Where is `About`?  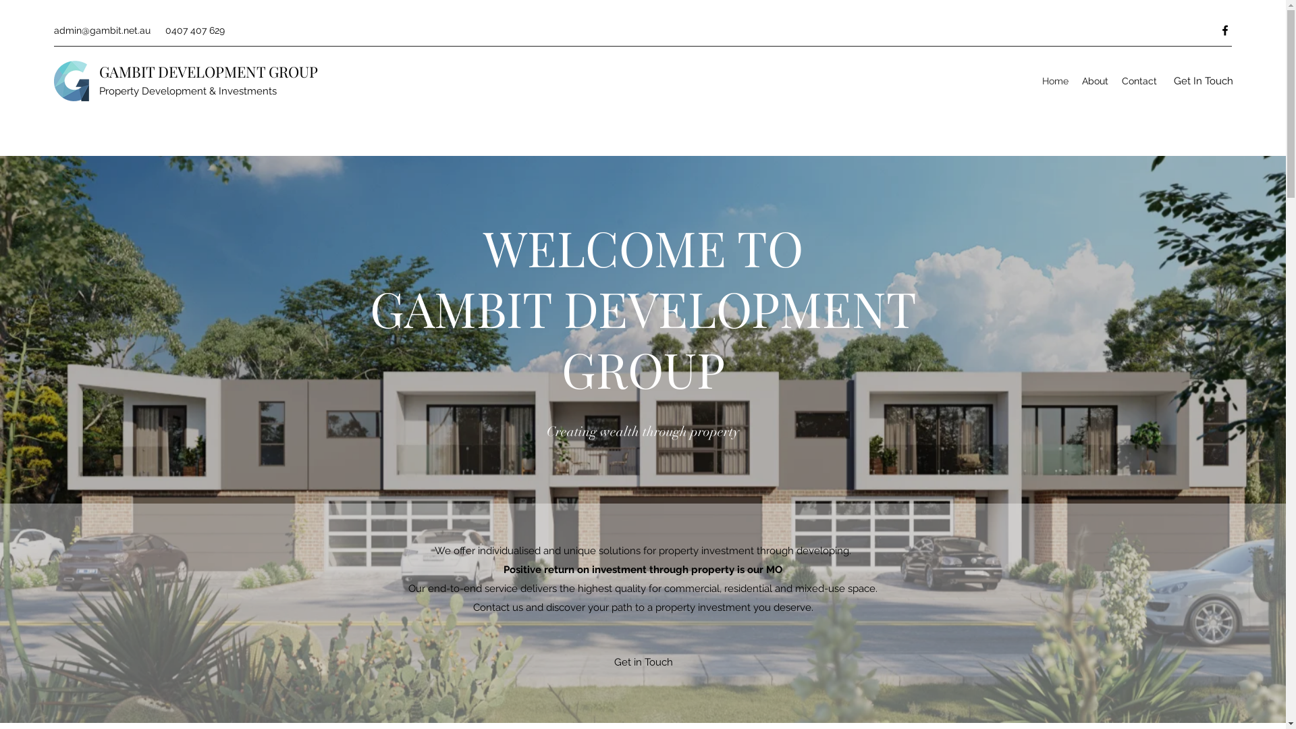
About is located at coordinates (1095, 81).